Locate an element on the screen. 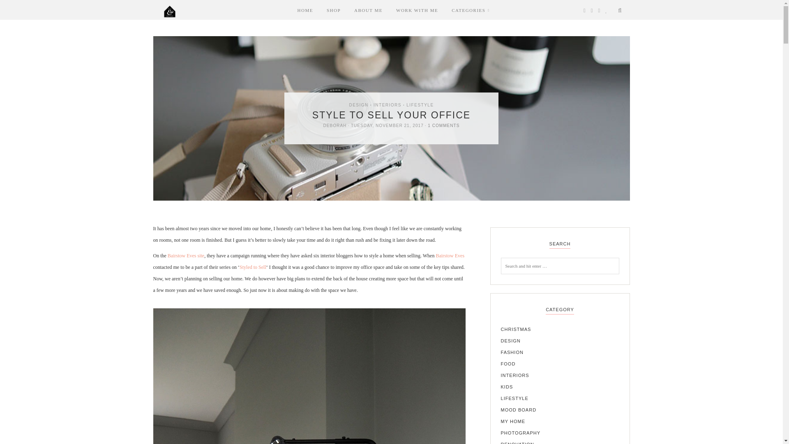 The image size is (789, 444). SHOP is located at coordinates (334, 10).